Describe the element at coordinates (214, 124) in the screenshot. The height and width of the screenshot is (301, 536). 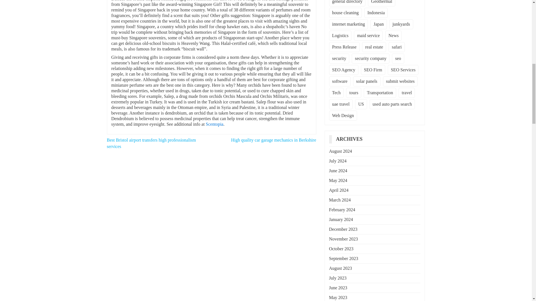
I see `Scentopia` at that location.